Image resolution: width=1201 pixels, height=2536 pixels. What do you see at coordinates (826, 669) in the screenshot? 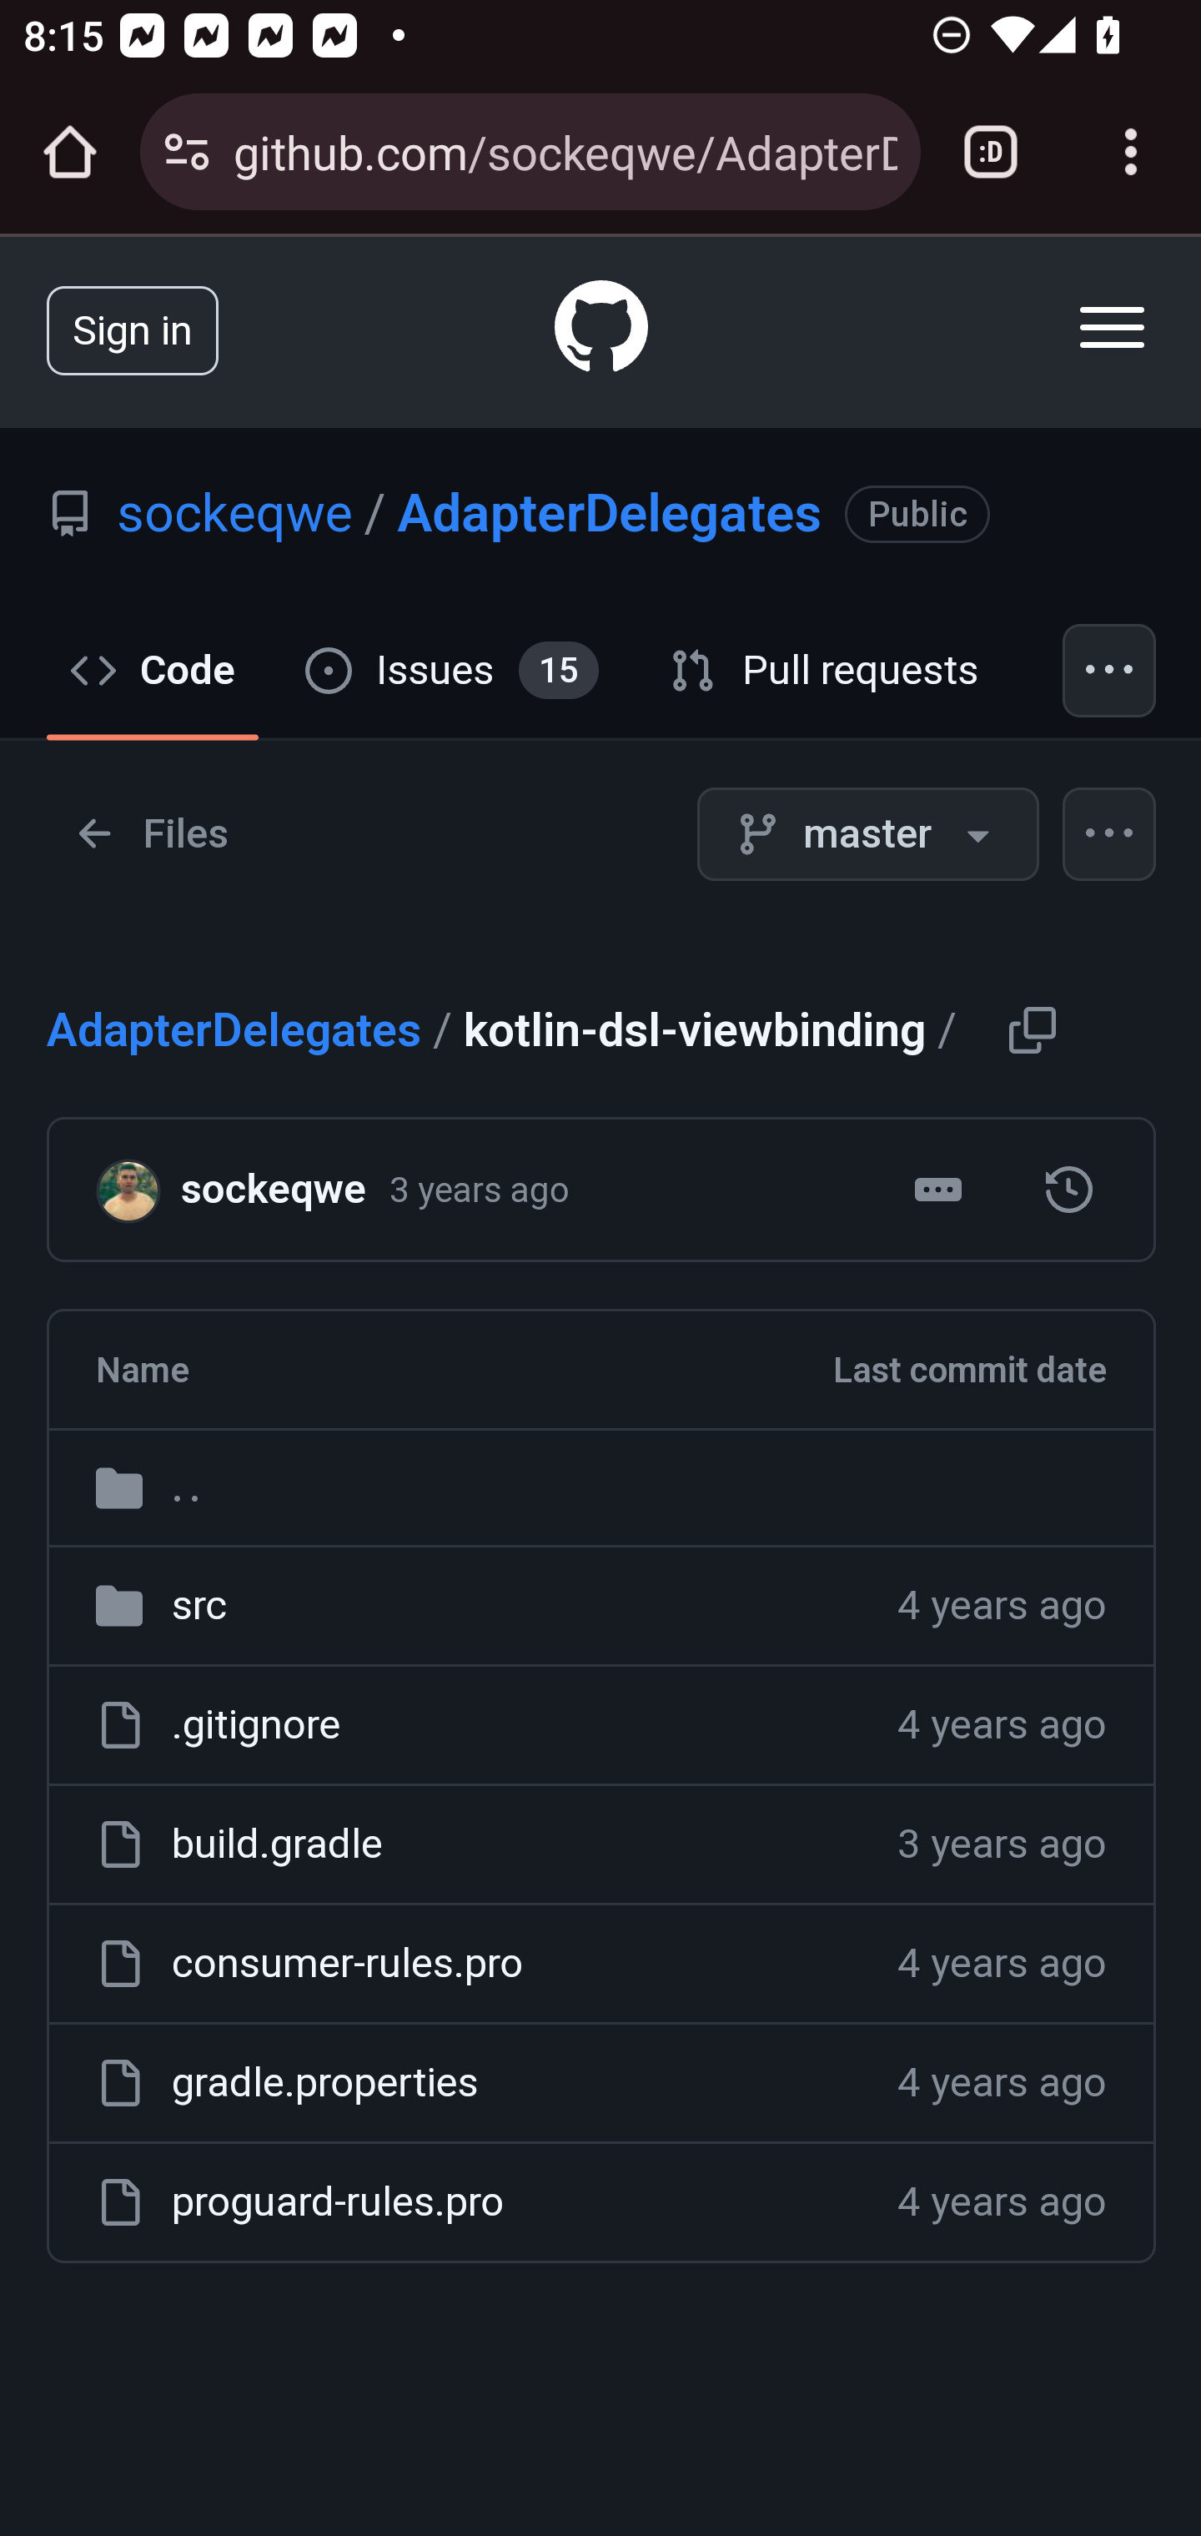
I see `Pull requests` at bounding box center [826, 669].